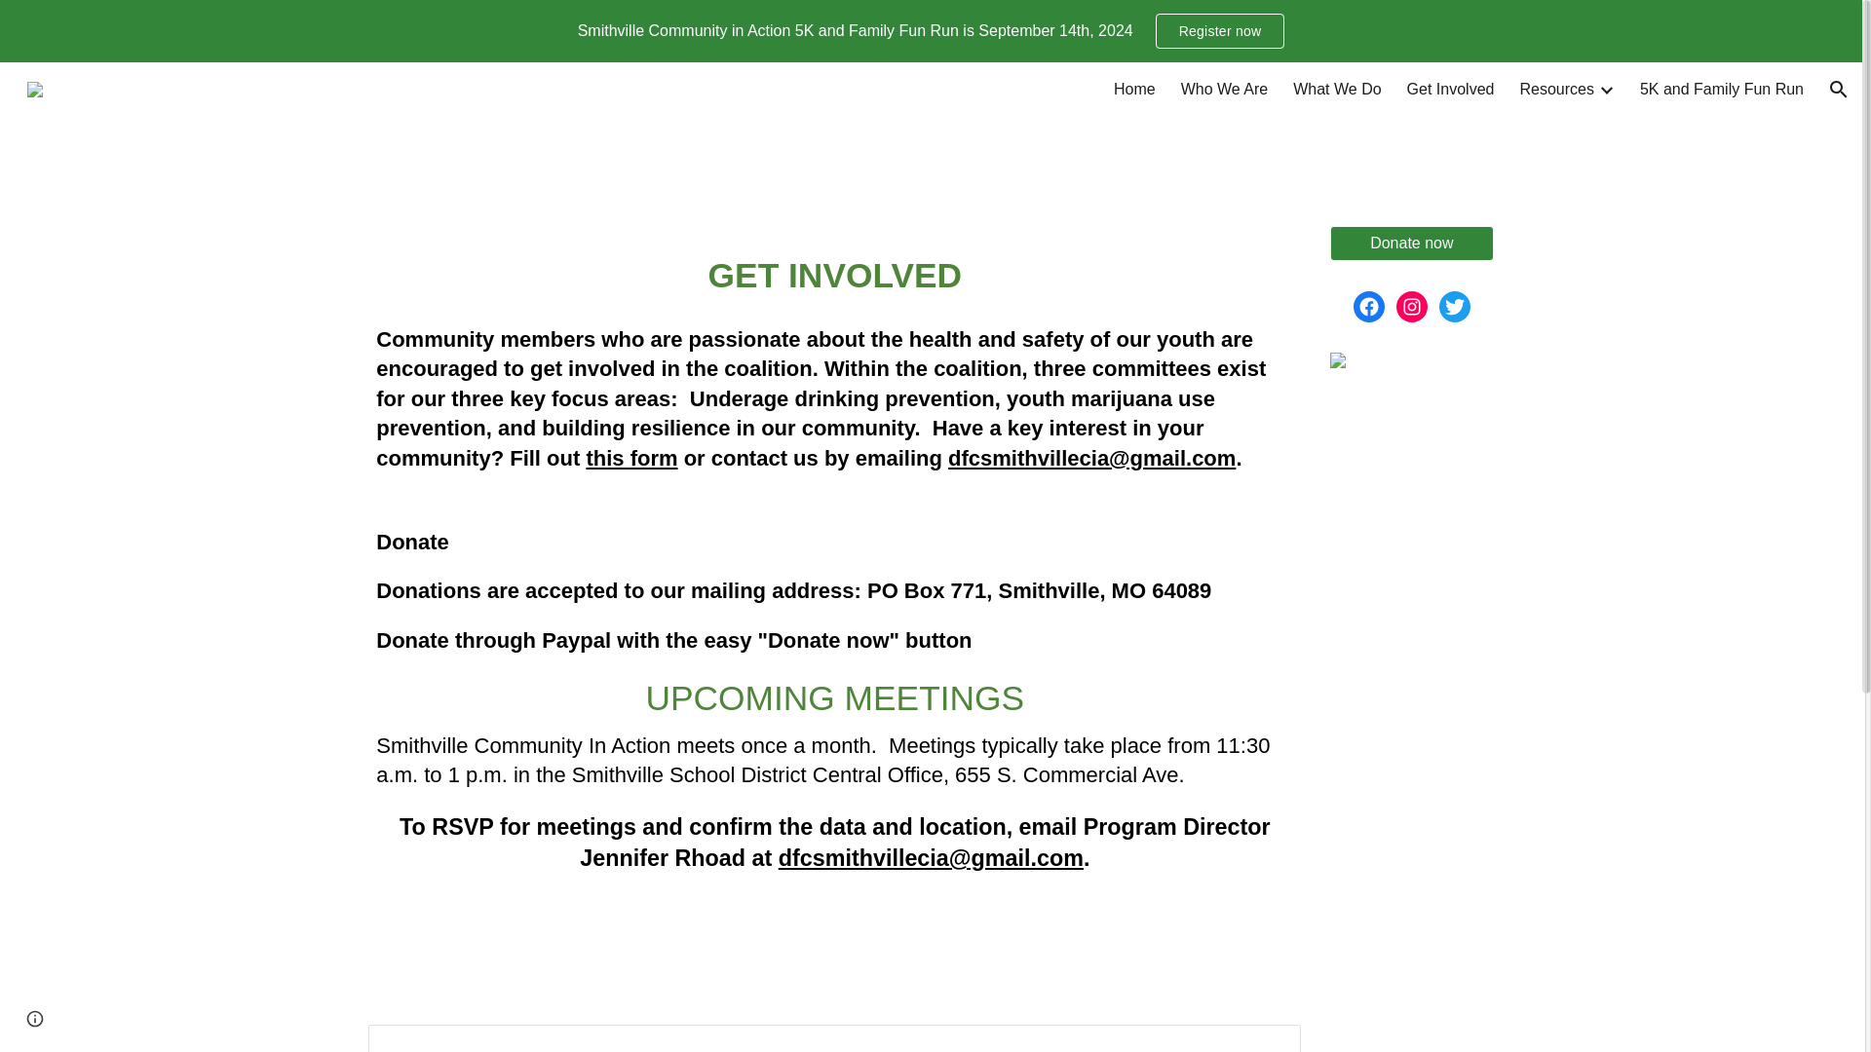  I want to click on Resources, so click(1556, 90).